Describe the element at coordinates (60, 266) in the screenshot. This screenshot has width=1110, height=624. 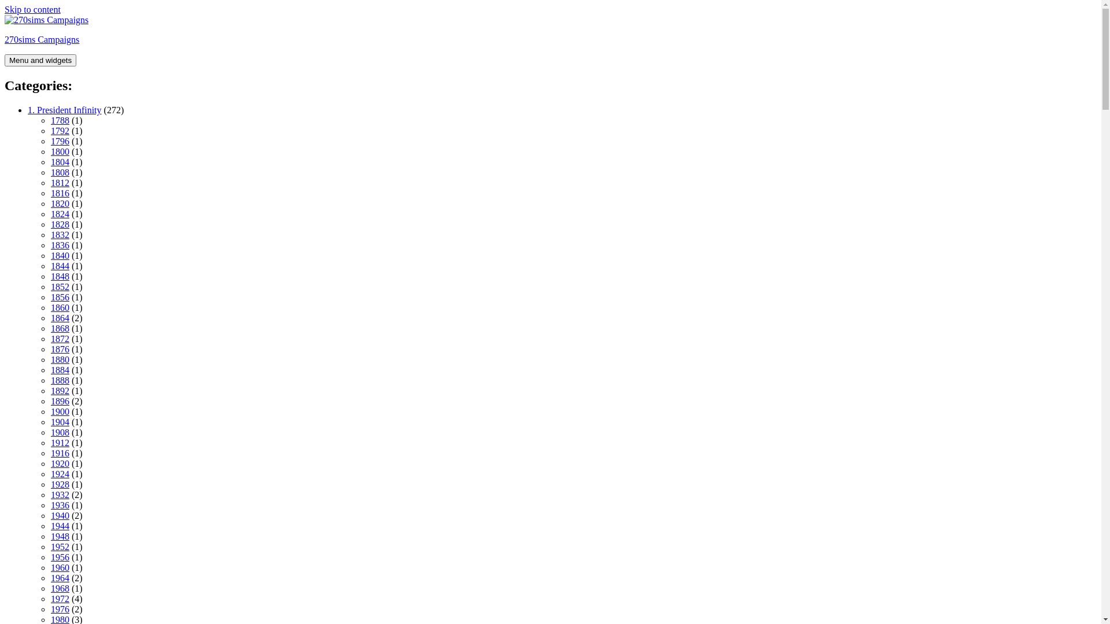
I see `1844` at that location.